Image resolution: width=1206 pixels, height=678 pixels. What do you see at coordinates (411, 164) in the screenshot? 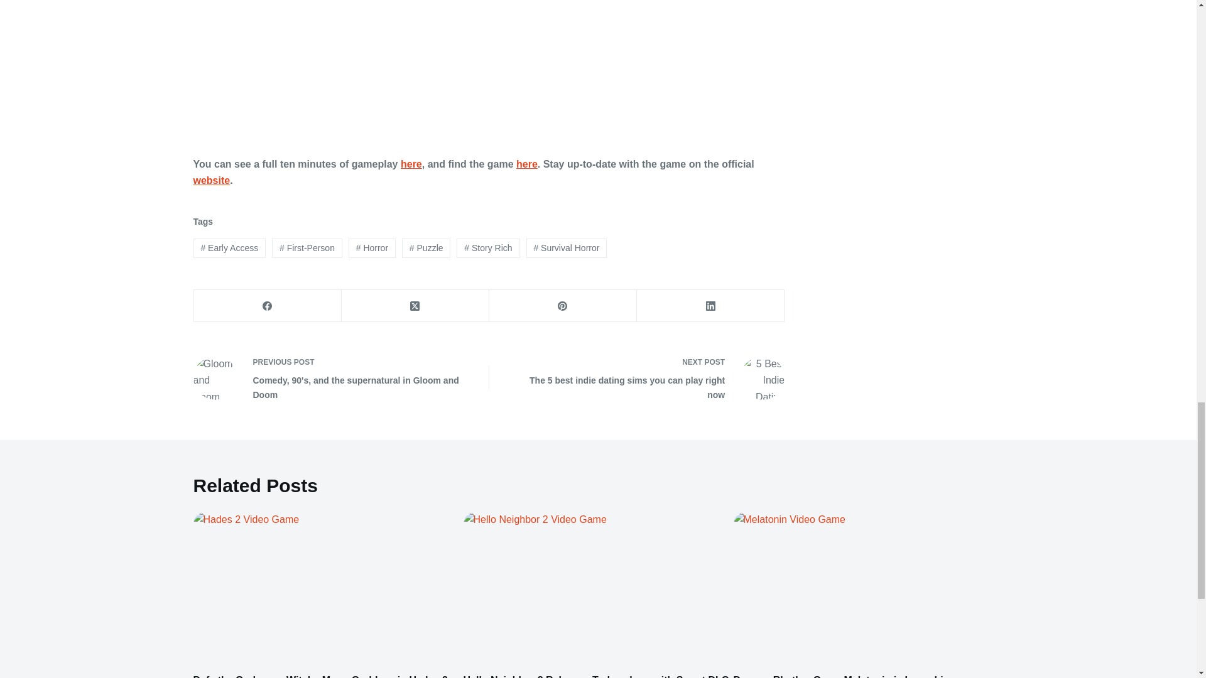
I see `here` at bounding box center [411, 164].